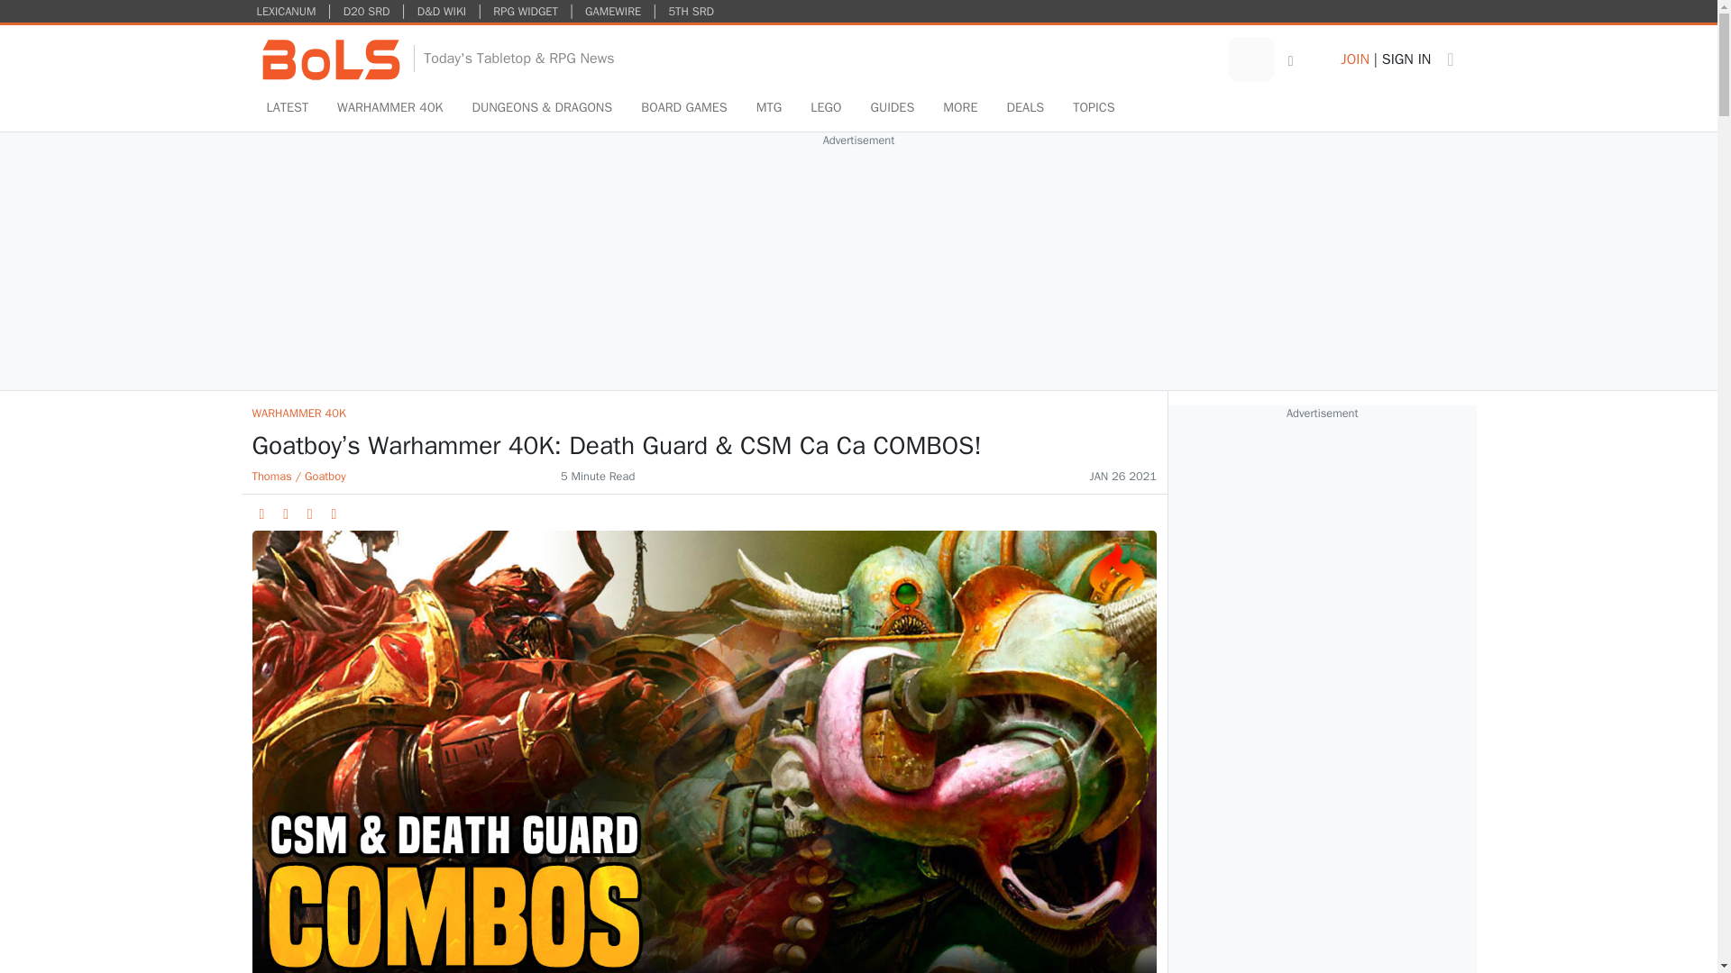 This screenshot has width=1731, height=973. Describe the element at coordinates (826, 108) in the screenshot. I see `LEGO` at that location.